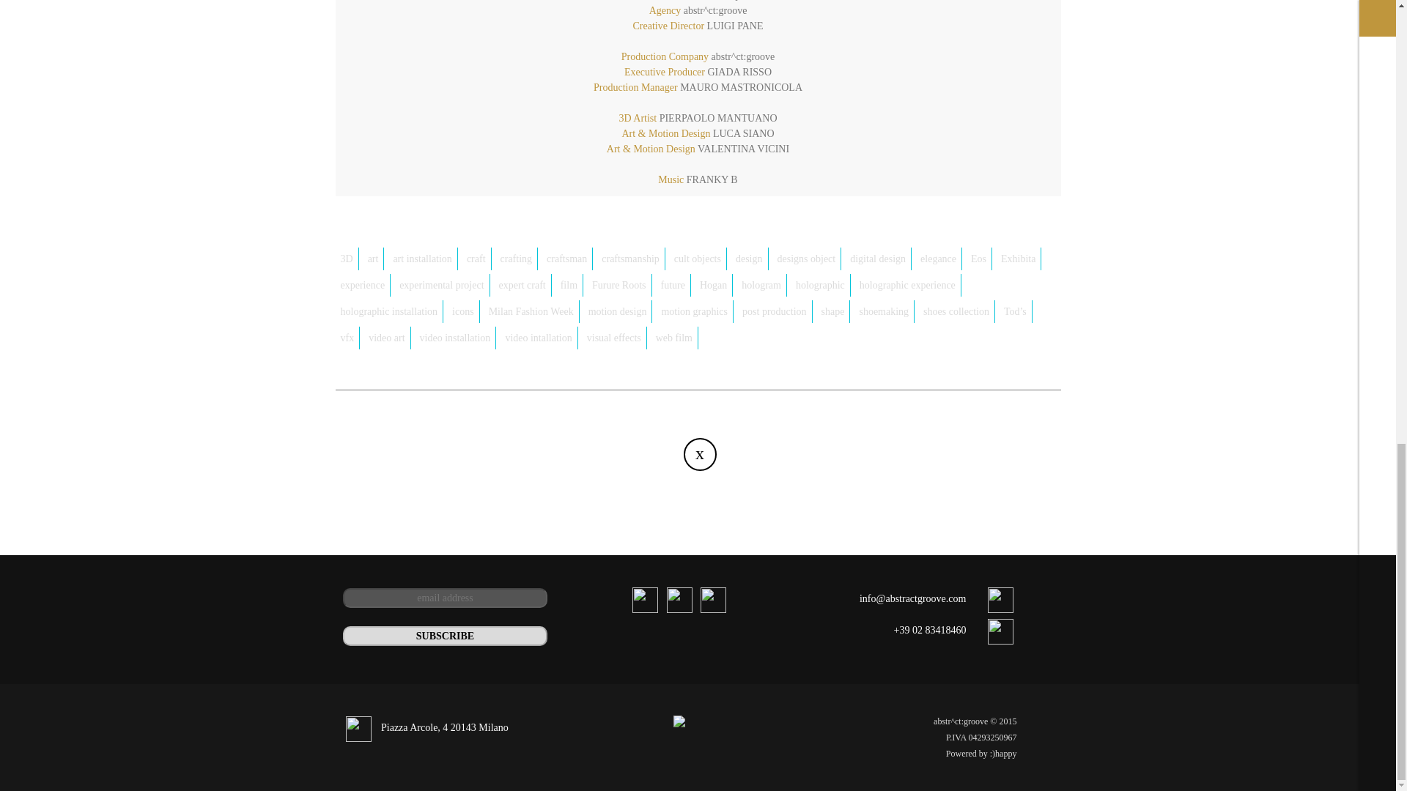 Image resolution: width=1407 pixels, height=791 pixels. I want to click on art installation, so click(422, 259).